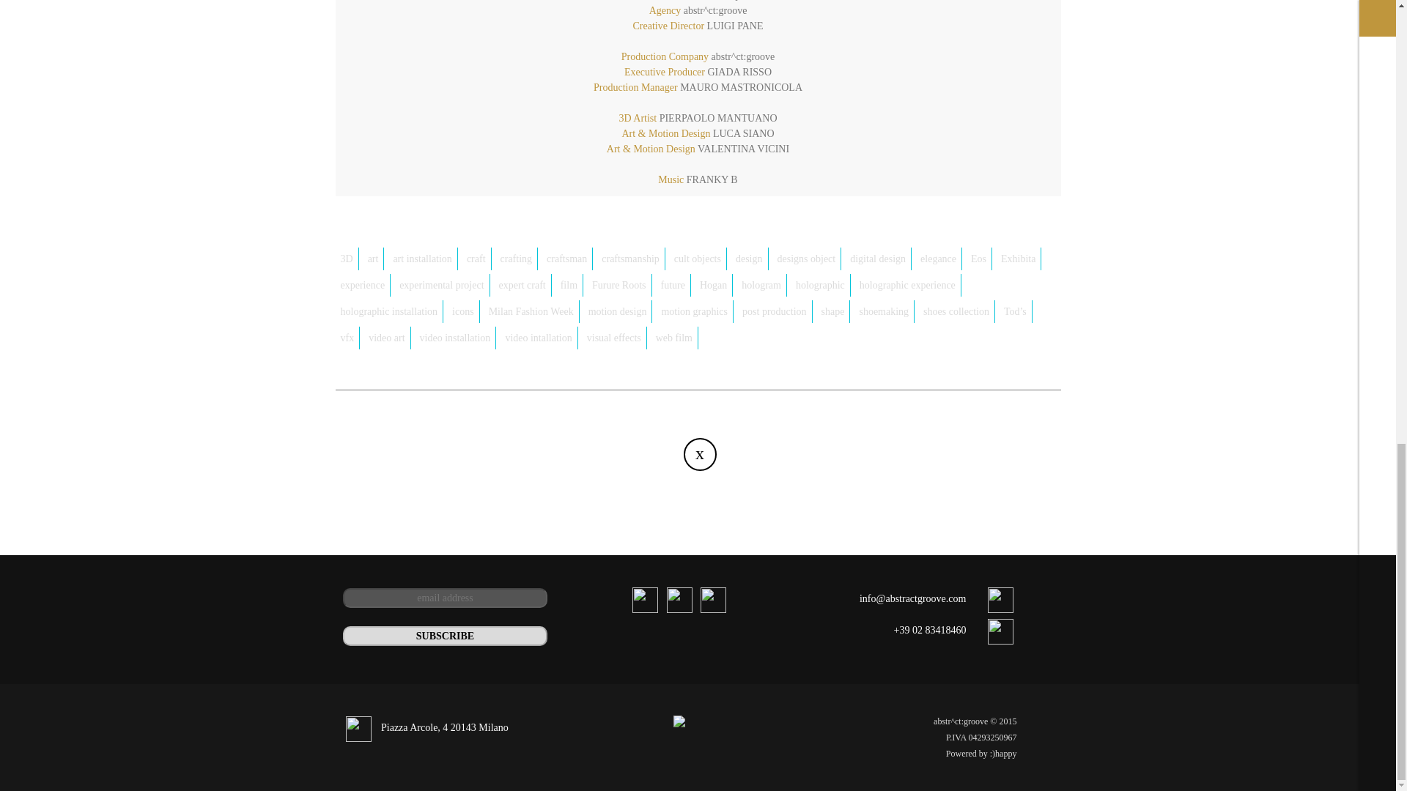 Image resolution: width=1407 pixels, height=791 pixels. I want to click on art installation, so click(422, 259).